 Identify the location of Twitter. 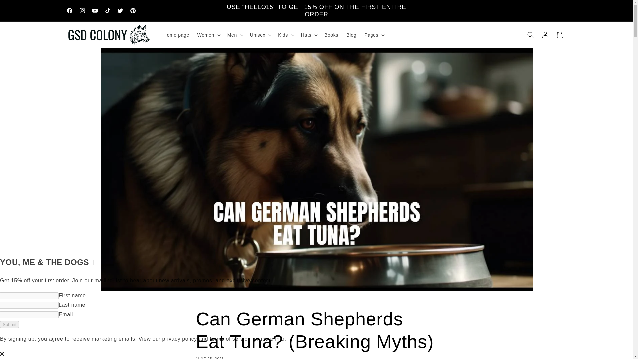
(120, 10).